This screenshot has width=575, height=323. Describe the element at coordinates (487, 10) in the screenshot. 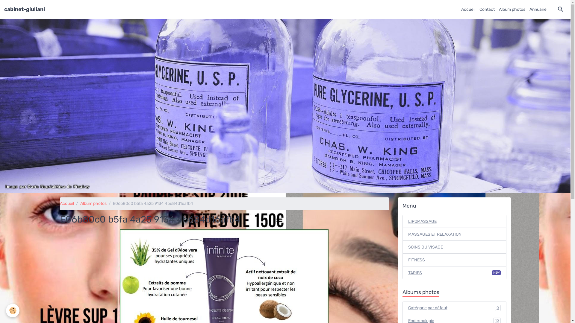

I see `Contact` at that location.